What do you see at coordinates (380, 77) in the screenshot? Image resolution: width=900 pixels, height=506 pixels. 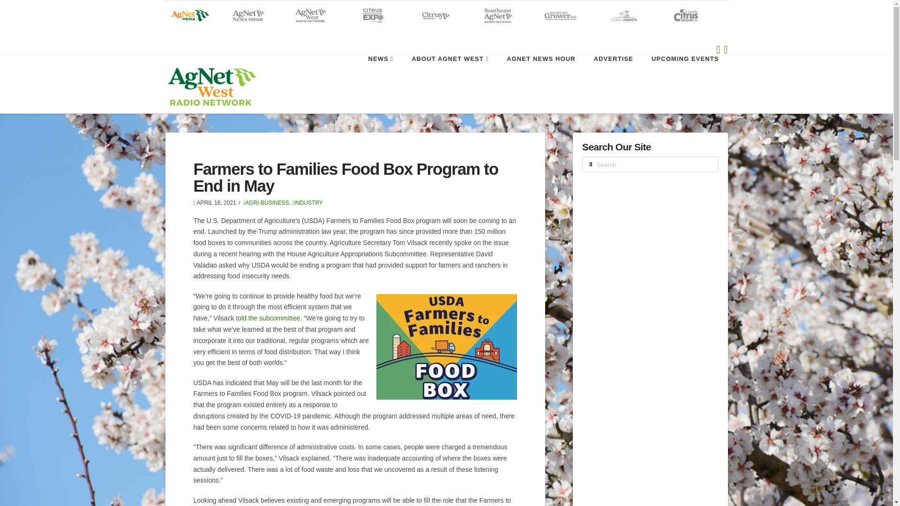 I see `NEWS` at bounding box center [380, 77].